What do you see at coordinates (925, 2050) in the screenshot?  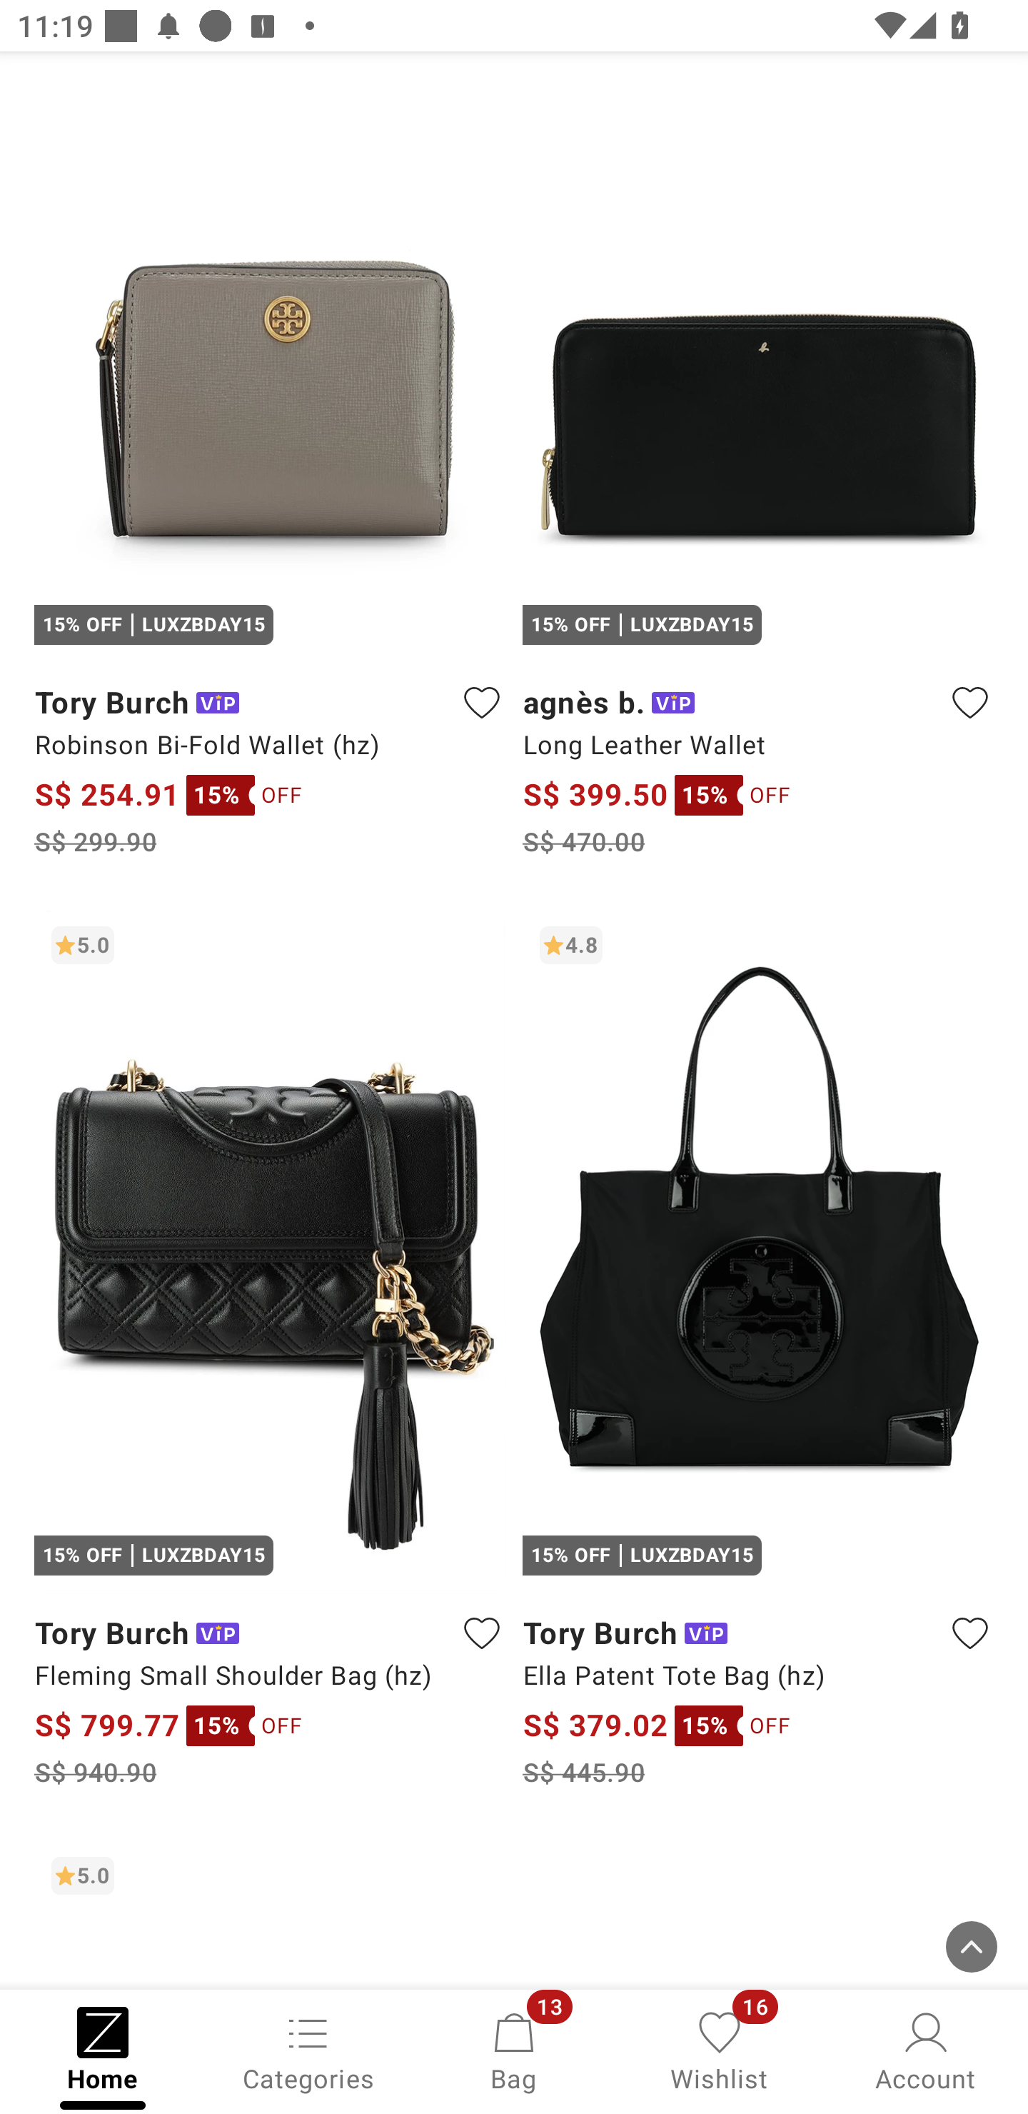 I see `Account` at bounding box center [925, 2050].